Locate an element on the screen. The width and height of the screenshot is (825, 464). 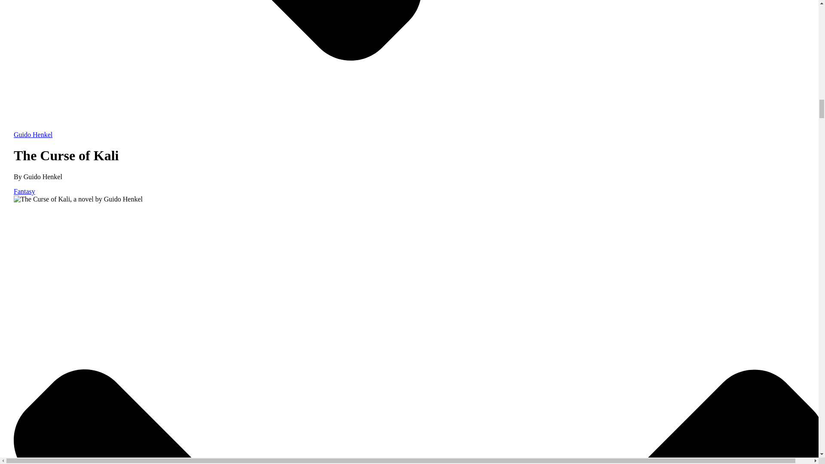
Guido Henkel is located at coordinates (419, 131).